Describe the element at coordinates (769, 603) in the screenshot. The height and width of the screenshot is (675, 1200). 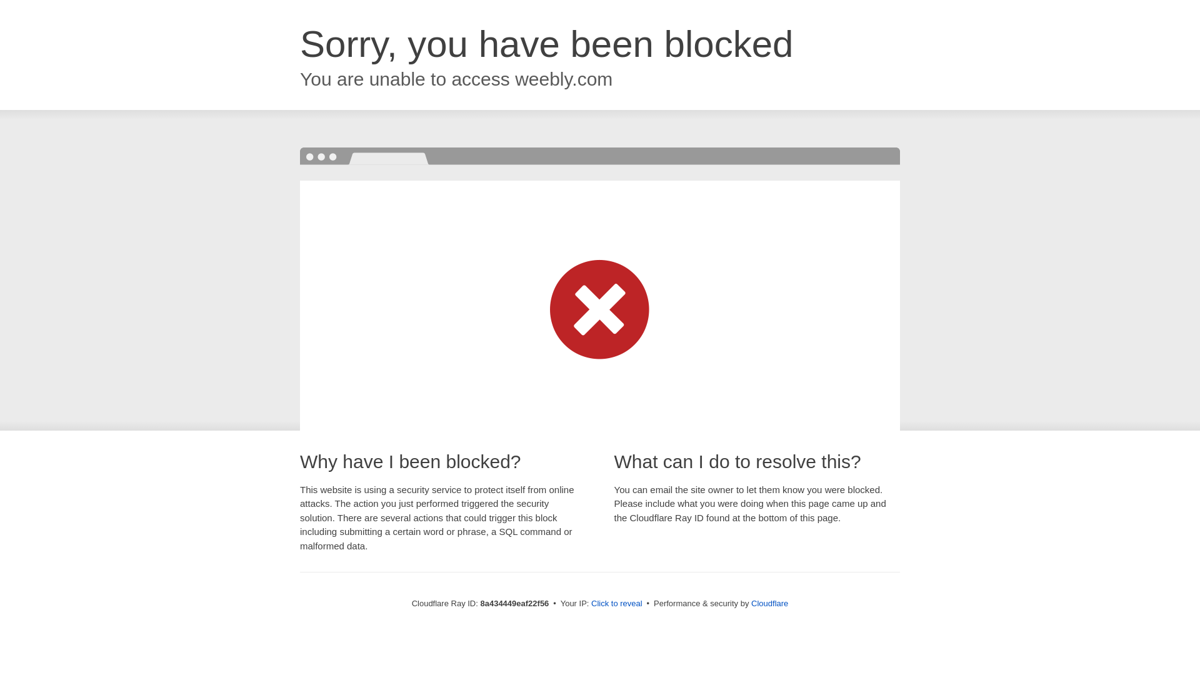
I see `Cloudflare` at that location.